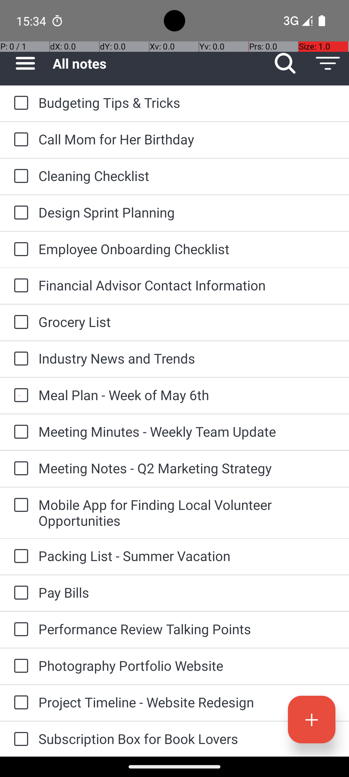 This screenshot has width=349, height=777. I want to click on Meeting Minutes - Weekly Team Update, so click(187, 431).